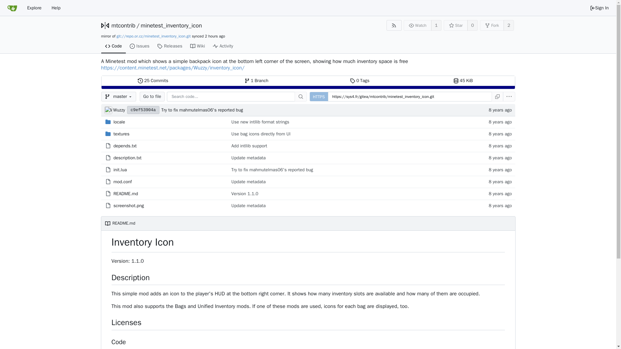 The height and width of the screenshot is (349, 621). What do you see at coordinates (319, 97) in the screenshot?
I see `HTTPS` at bounding box center [319, 97].